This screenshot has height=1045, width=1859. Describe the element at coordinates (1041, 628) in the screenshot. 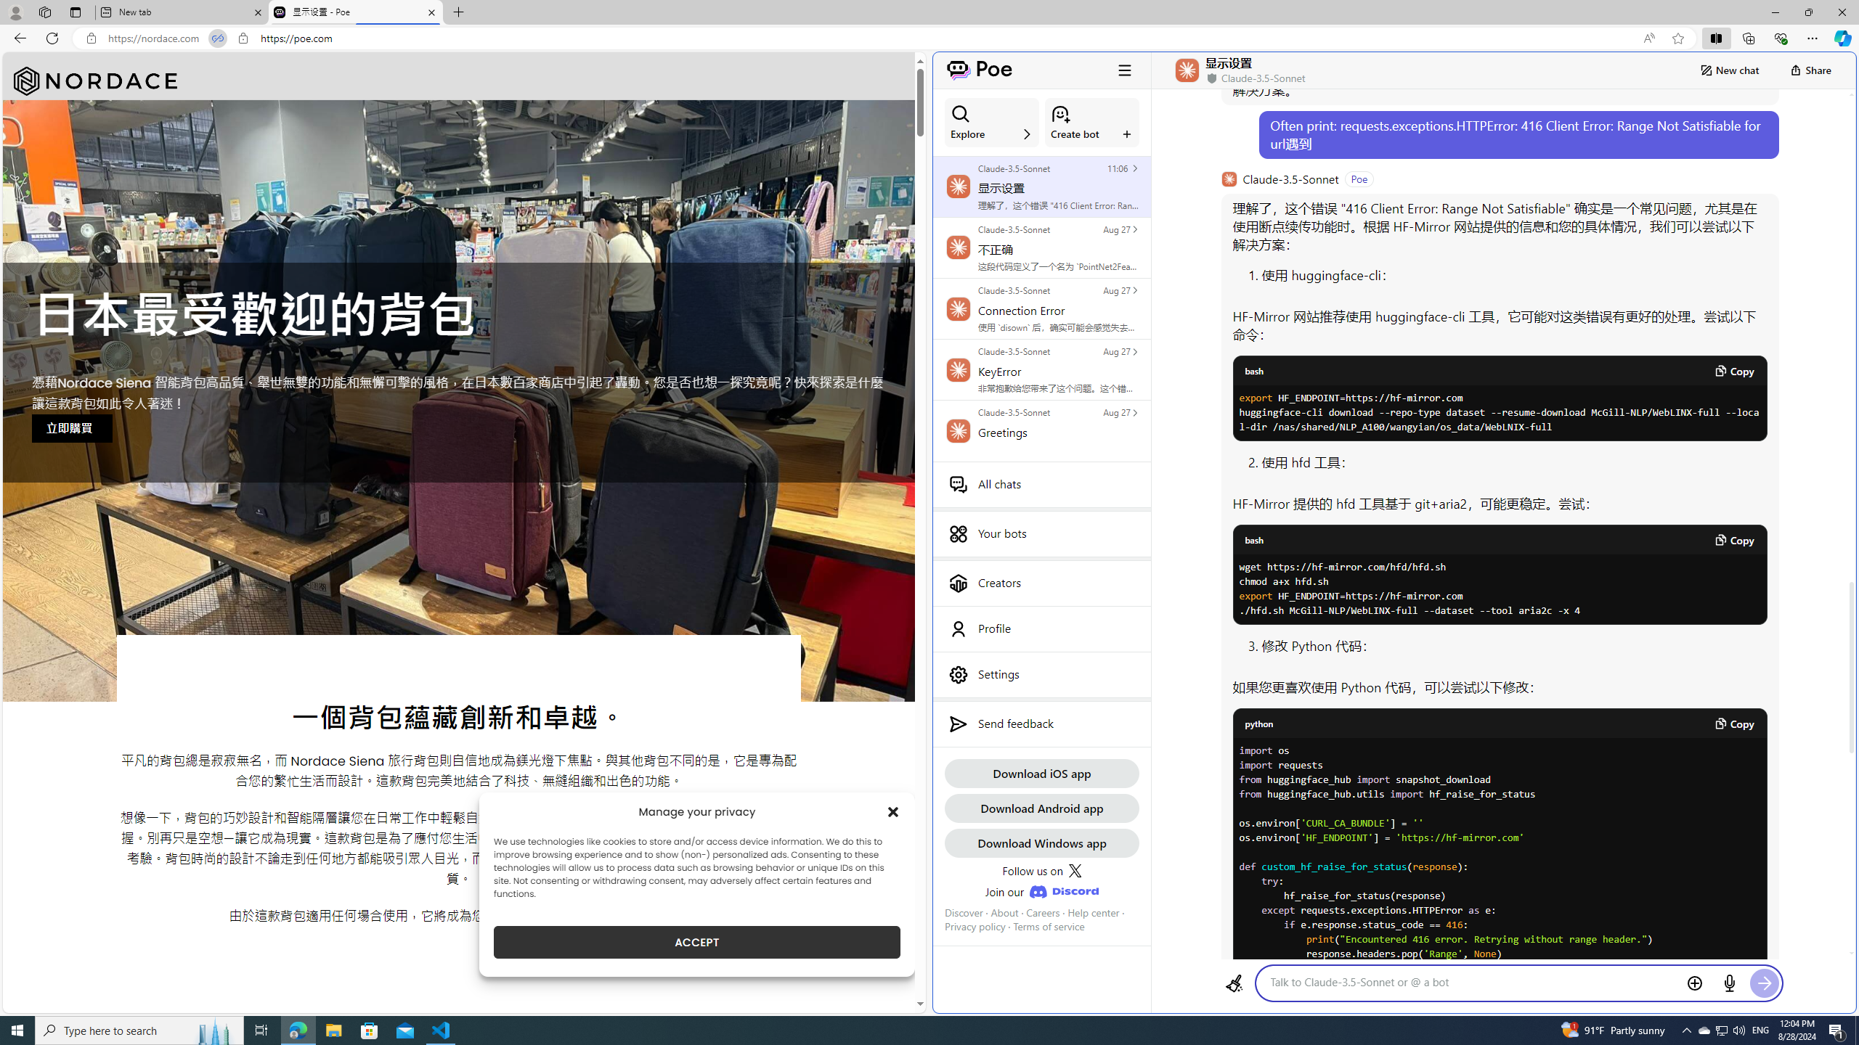

I see `Profile` at that location.